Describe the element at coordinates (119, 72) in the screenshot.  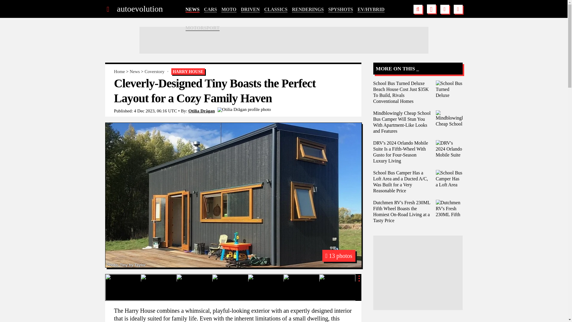
I see `Home` at that location.